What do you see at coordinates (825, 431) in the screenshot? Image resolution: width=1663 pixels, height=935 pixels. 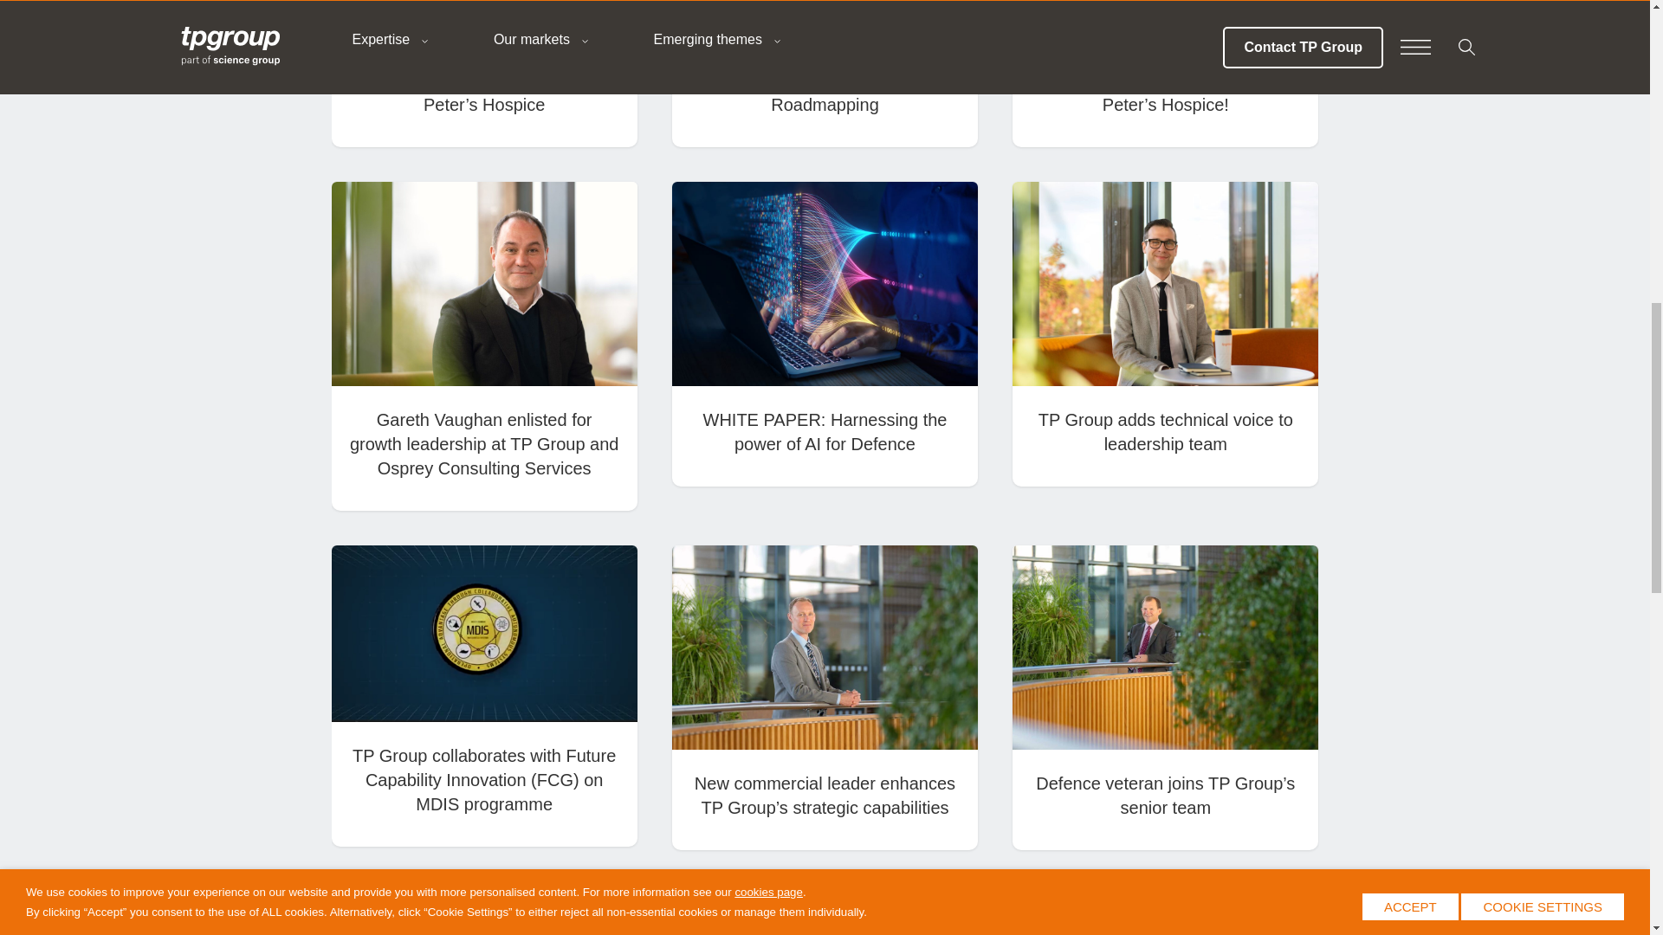 I see `WHITE PAPER: Harnessing the power of AI for Defence` at bounding box center [825, 431].